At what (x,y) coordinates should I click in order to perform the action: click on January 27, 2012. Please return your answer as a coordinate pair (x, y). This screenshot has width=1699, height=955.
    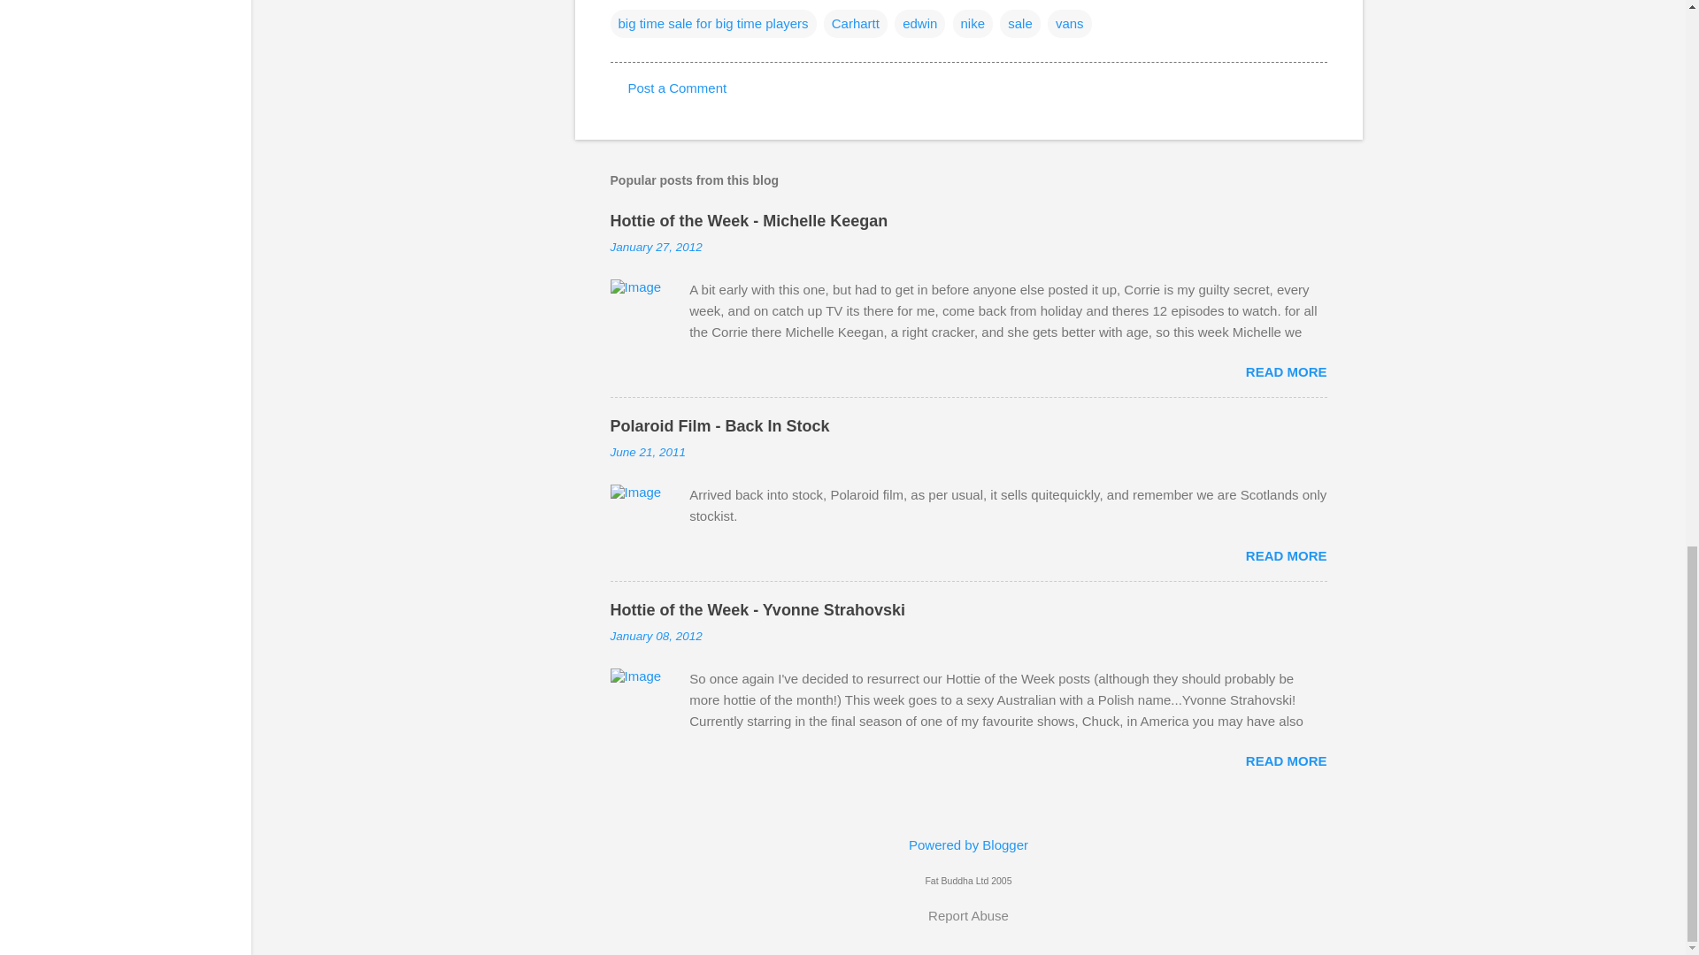
    Looking at the image, I should click on (657, 248).